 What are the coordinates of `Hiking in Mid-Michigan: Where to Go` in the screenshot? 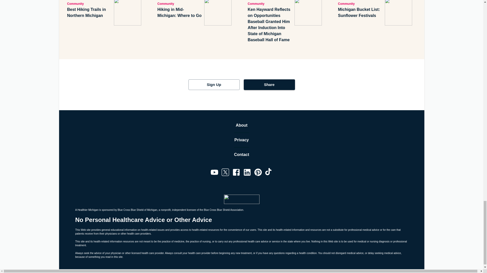 It's located at (180, 13).